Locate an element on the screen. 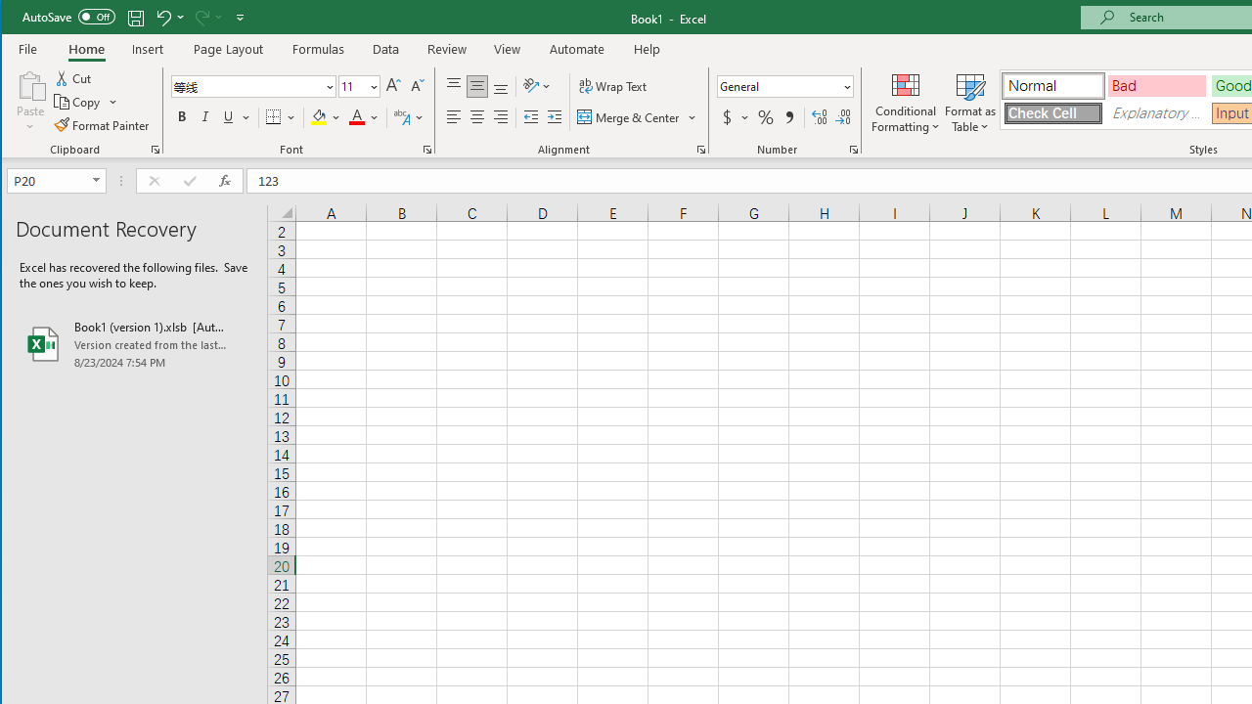 The image size is (1252, 704). Check Cell is located at coordinates (1053, 113).